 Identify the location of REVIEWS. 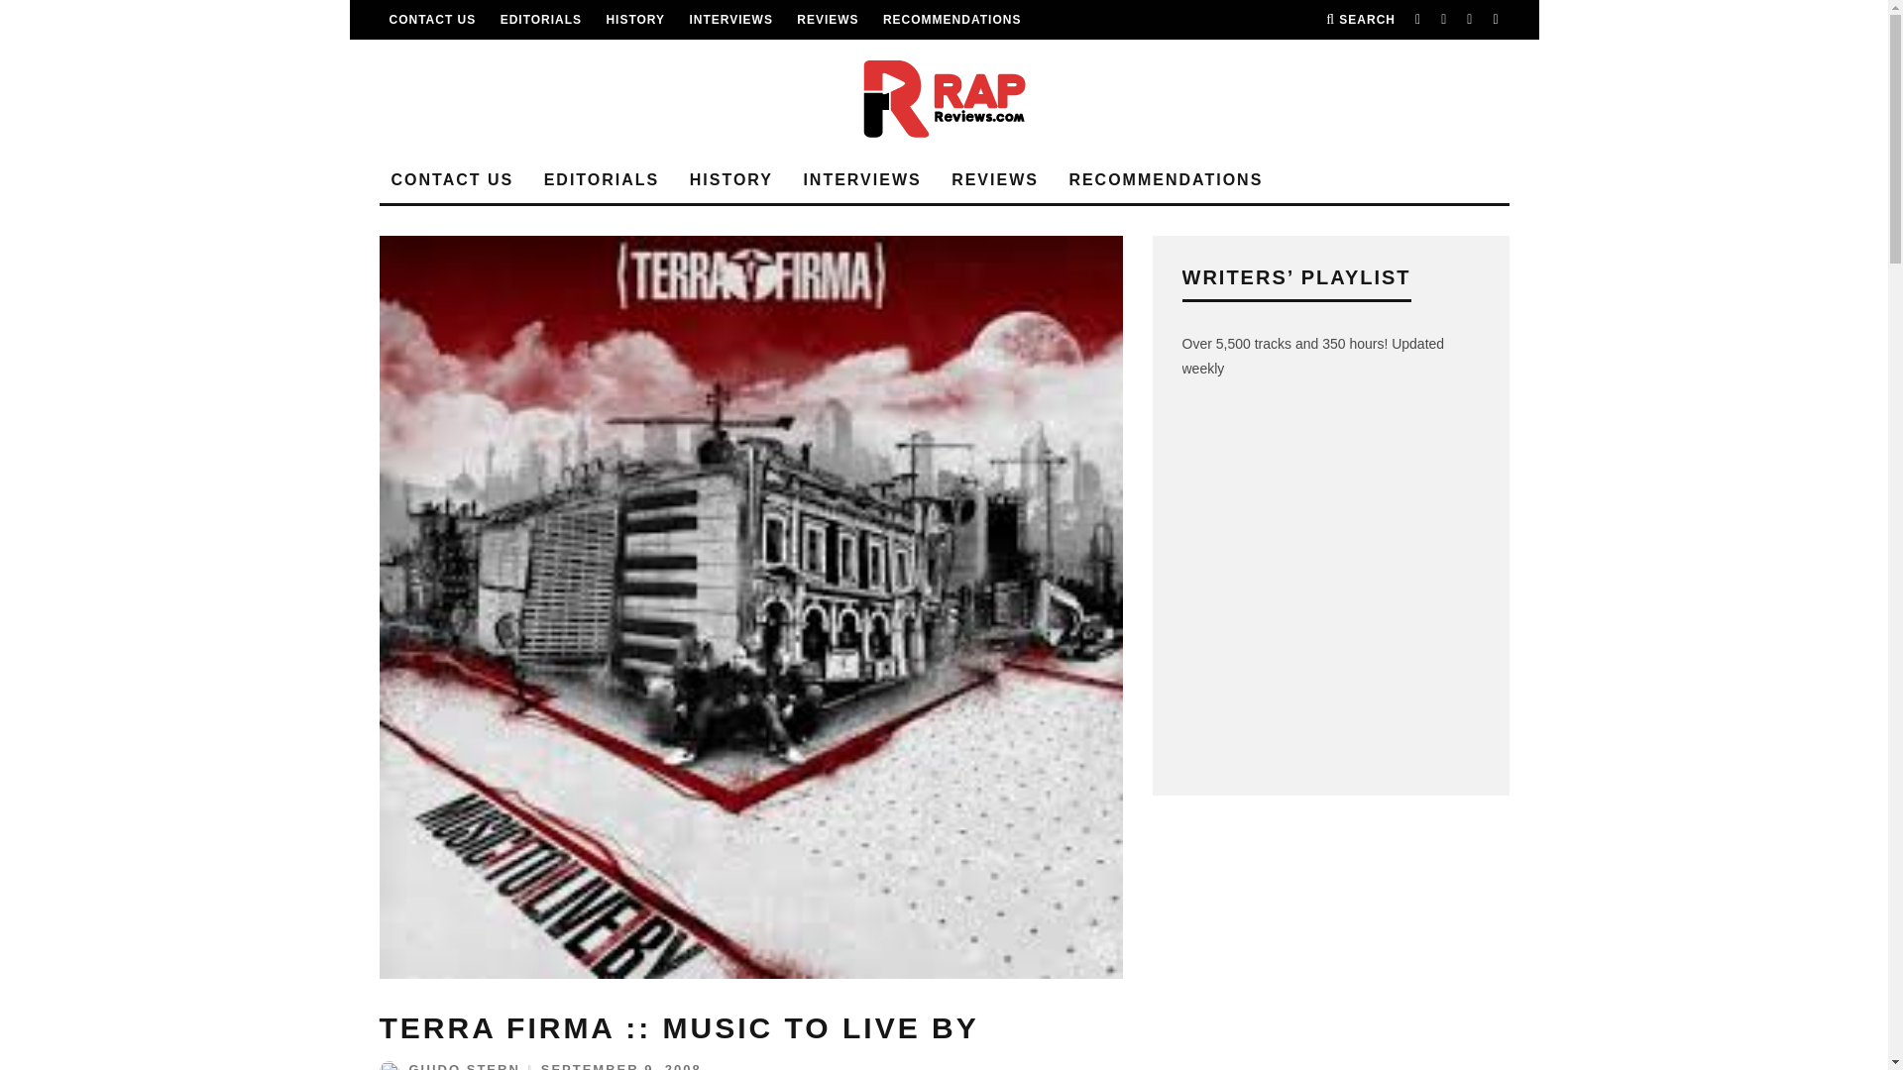
(827, 20).